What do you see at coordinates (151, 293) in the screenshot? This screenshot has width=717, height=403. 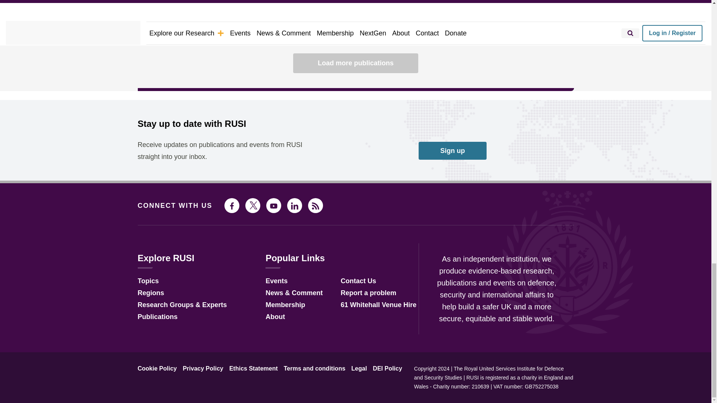 I see `Regions` at bounding box center [151, 293].